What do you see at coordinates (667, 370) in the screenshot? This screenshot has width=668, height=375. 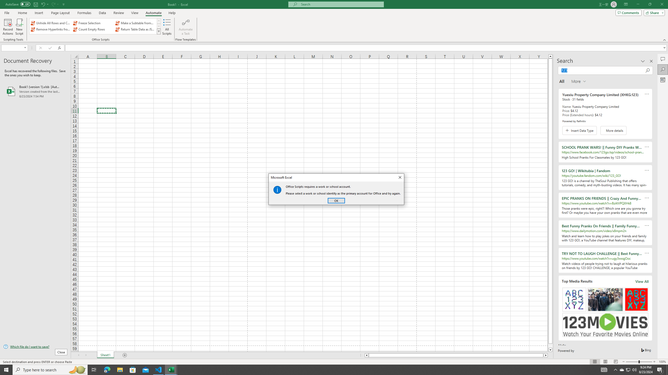 I see `Show desktop` at bounding box center [667, 370].